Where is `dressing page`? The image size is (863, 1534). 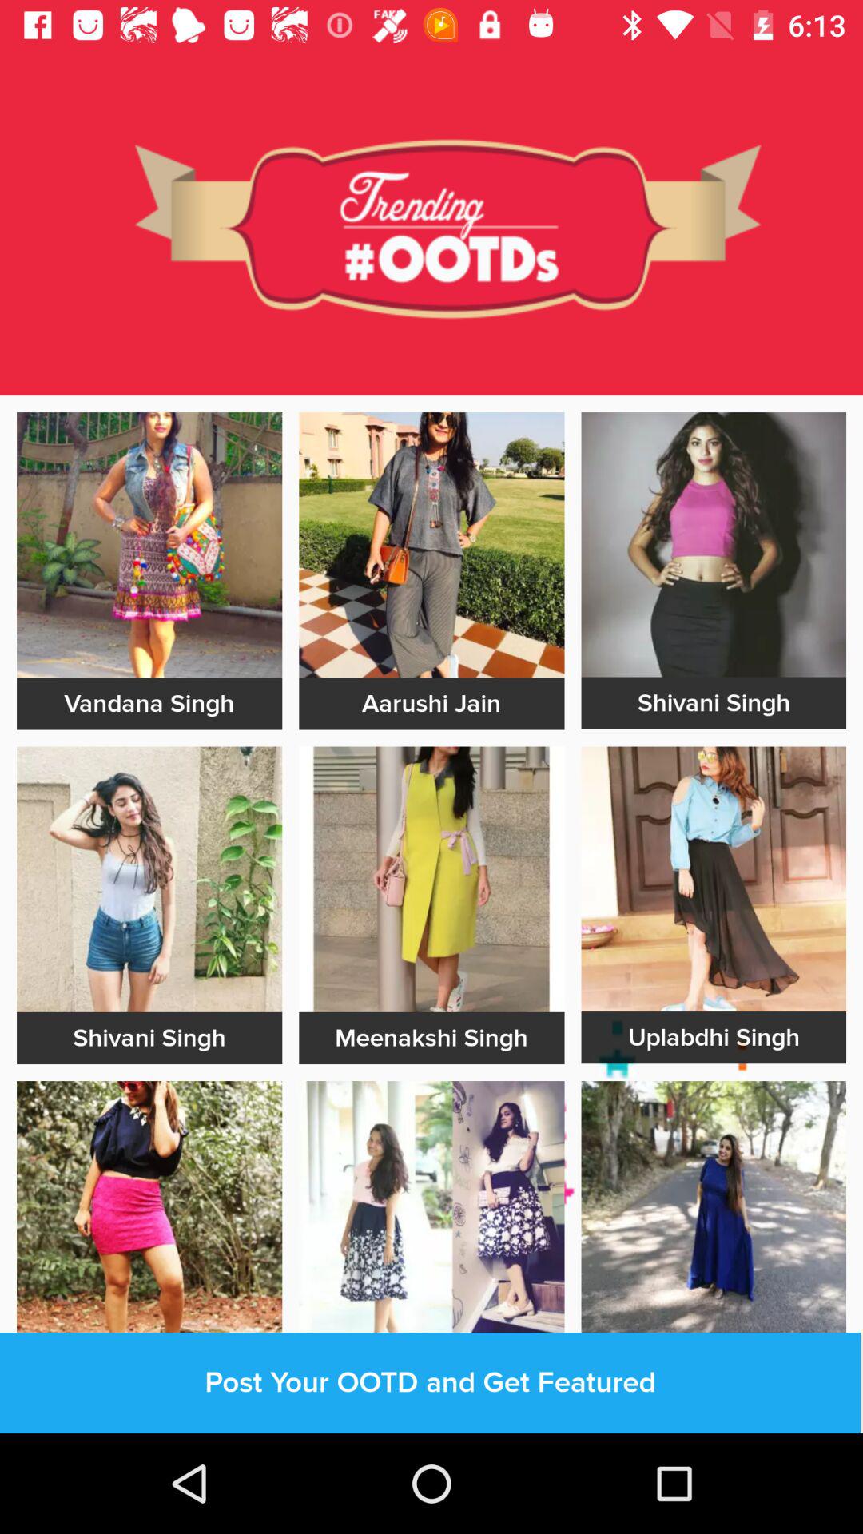 dressing page is located at coordinates (431, 1214).